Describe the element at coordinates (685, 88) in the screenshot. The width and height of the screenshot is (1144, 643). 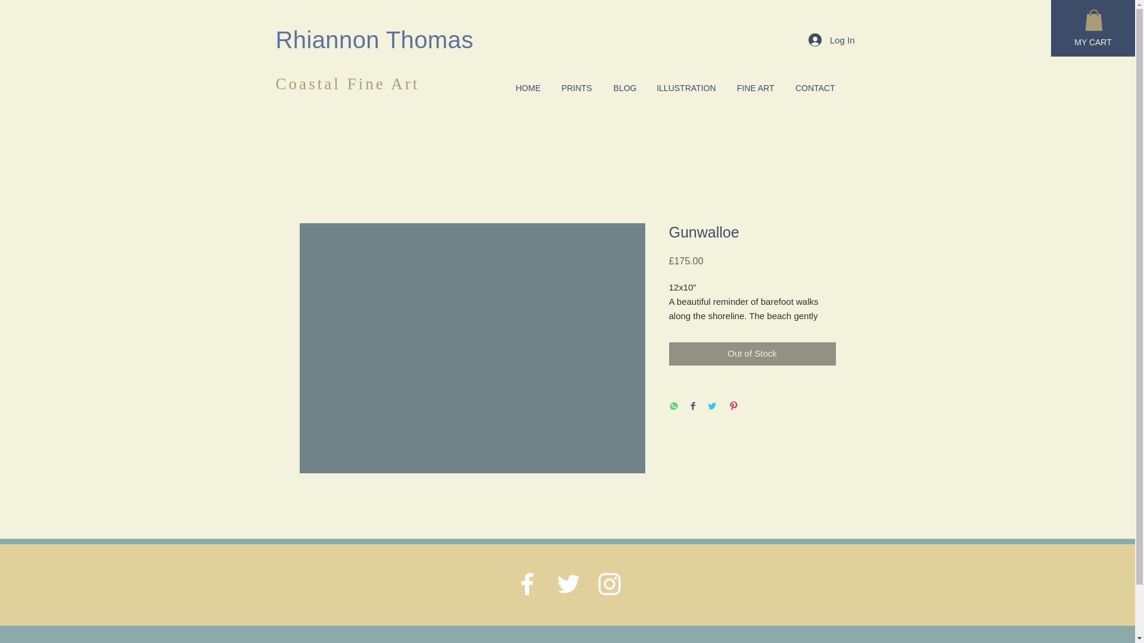
I see `ILLUSTRATION` at that location.